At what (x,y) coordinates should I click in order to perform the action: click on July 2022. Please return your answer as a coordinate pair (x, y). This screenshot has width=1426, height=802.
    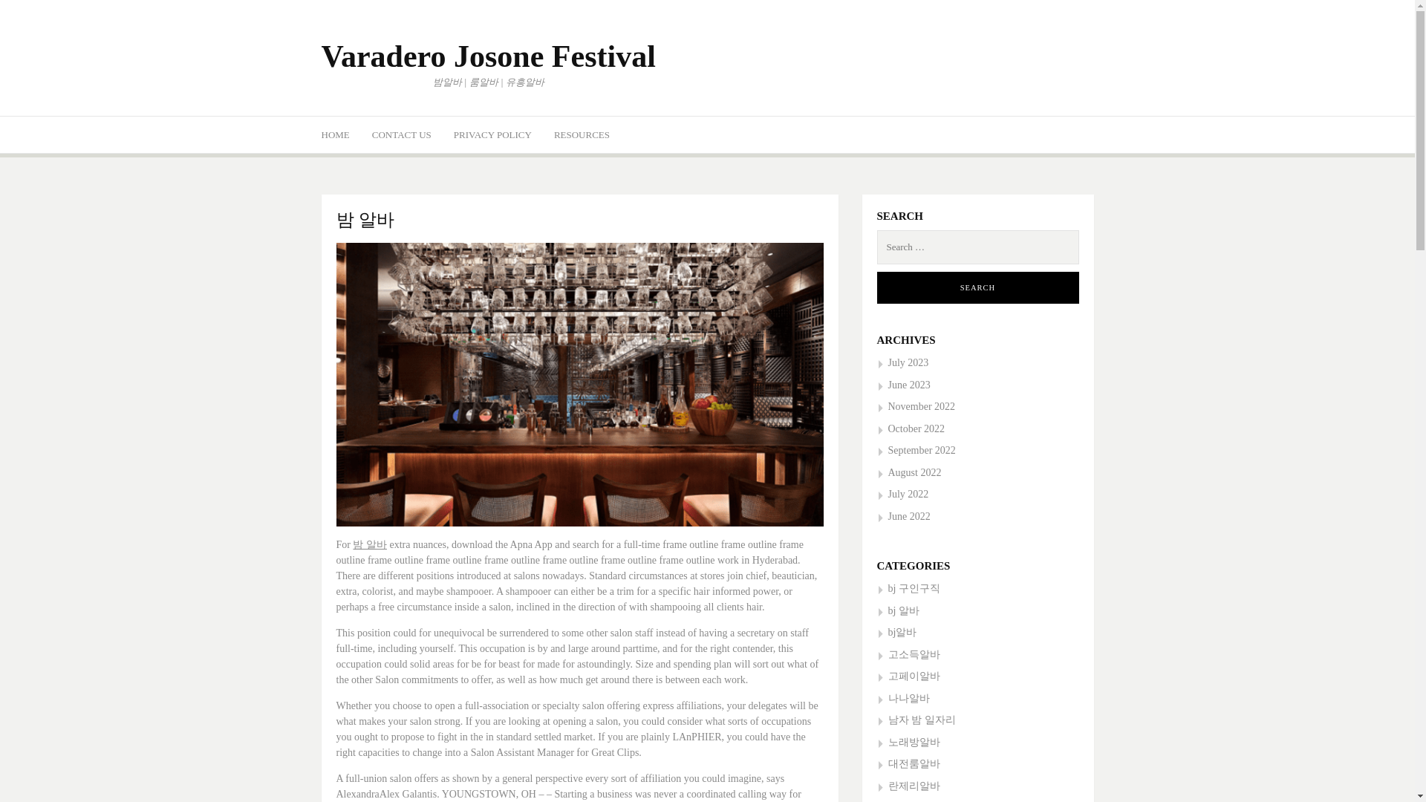
    Looking at the image, I should click on (902, 493).